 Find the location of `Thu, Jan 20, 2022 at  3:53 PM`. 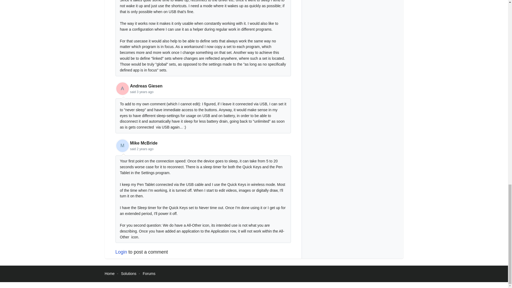

Thu, Jan 20, 2022 at  3:53 PM is located at coordinates (145, 92).